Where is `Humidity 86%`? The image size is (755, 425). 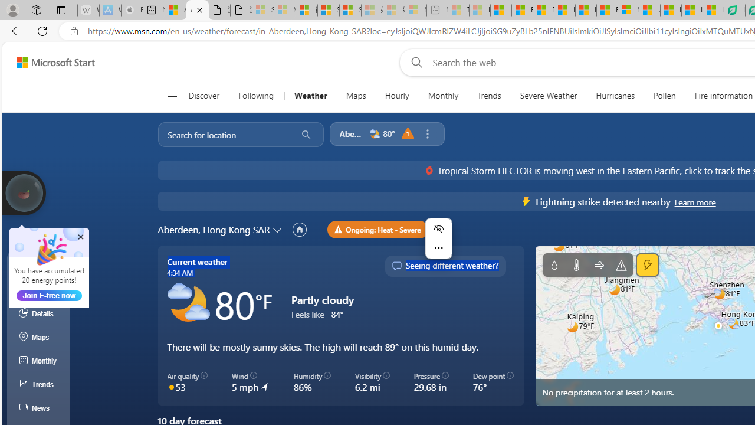 Humidity 86% is located at coordinates (311, 382).